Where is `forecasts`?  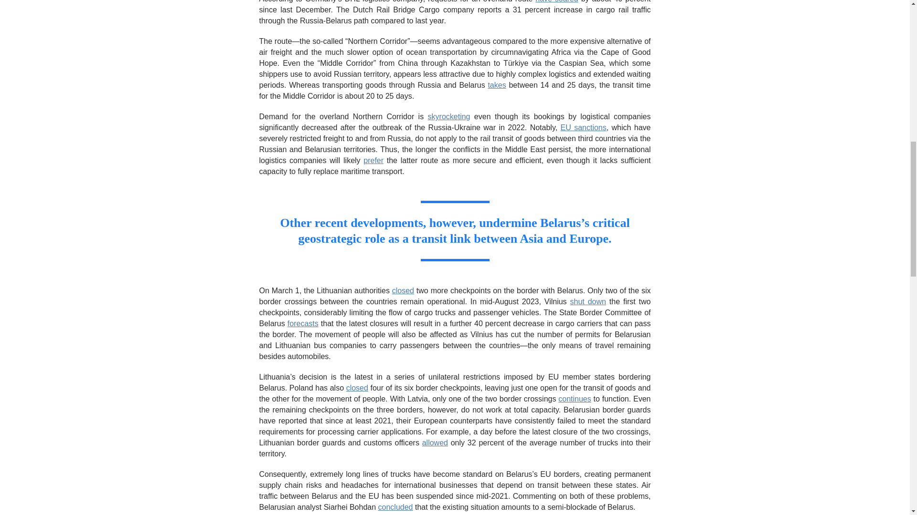 forecasts is located at coordinates (303, 323).